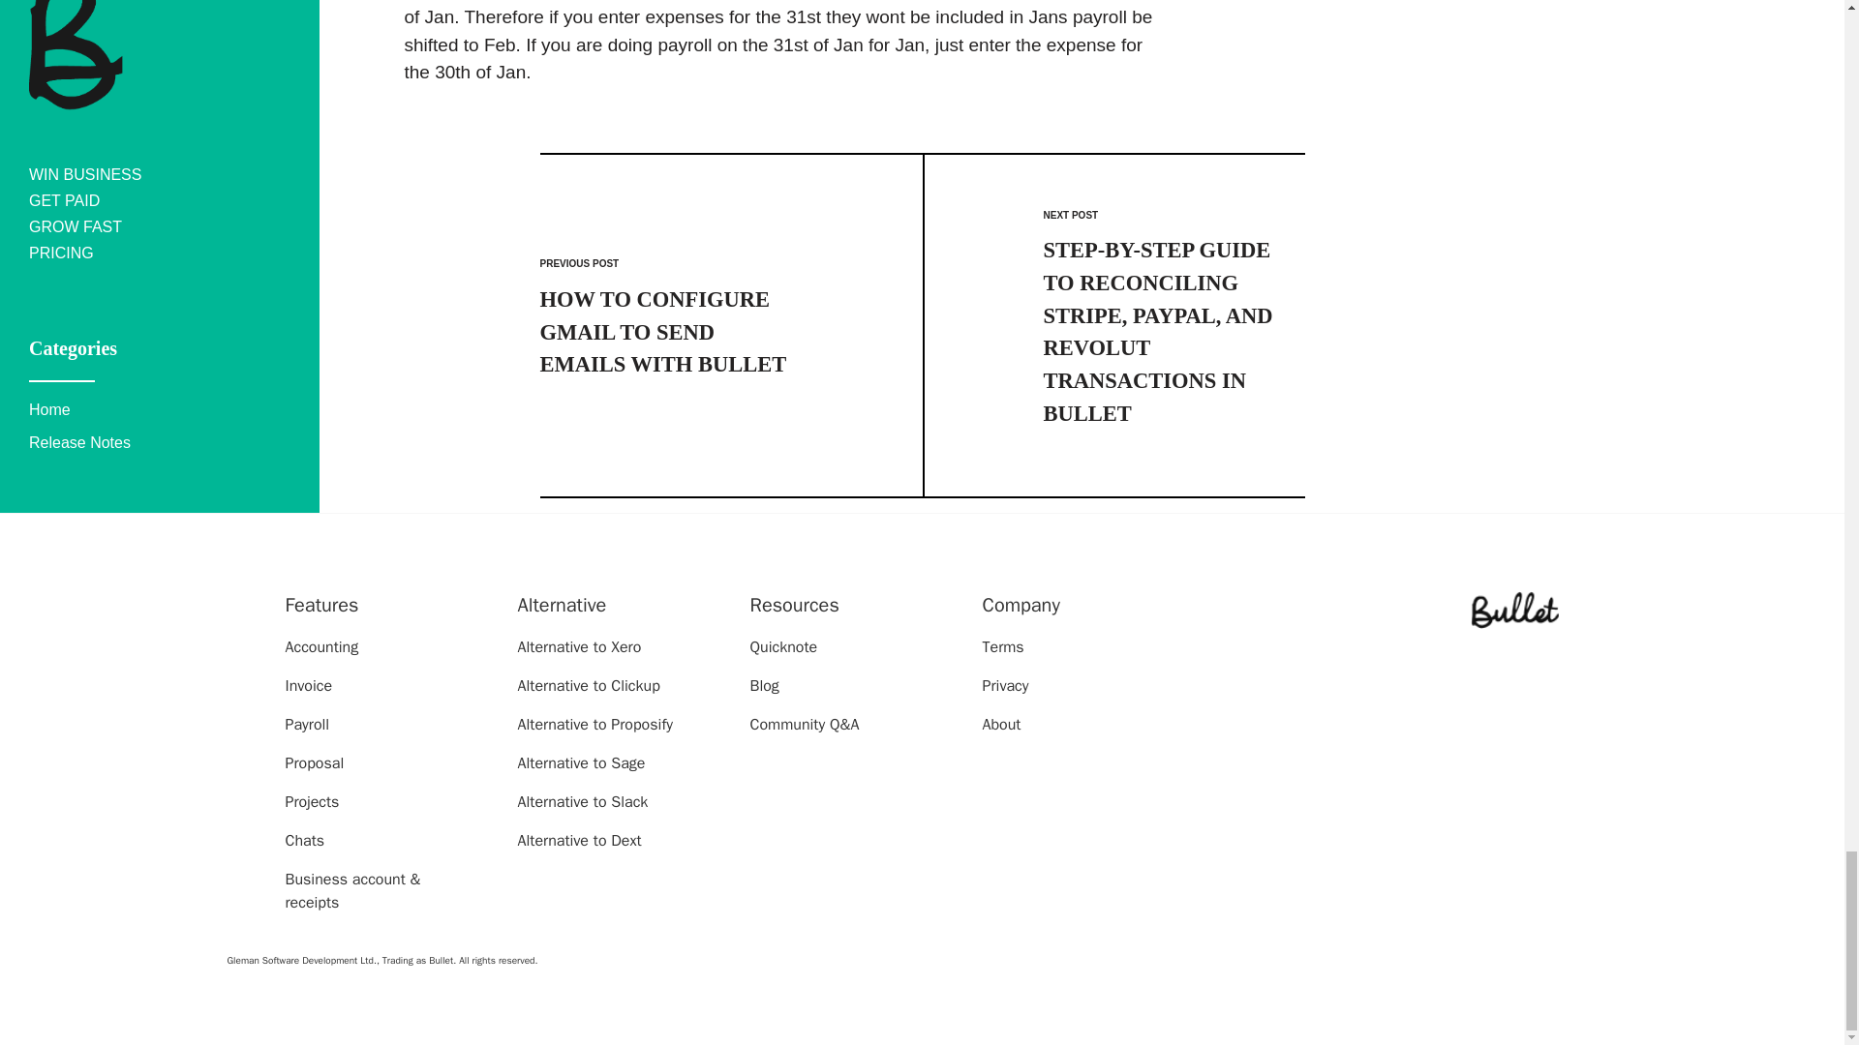  Describe the element at coordinates (579, 840) in the screenshot. I see `Alternative to Dext` at that location.